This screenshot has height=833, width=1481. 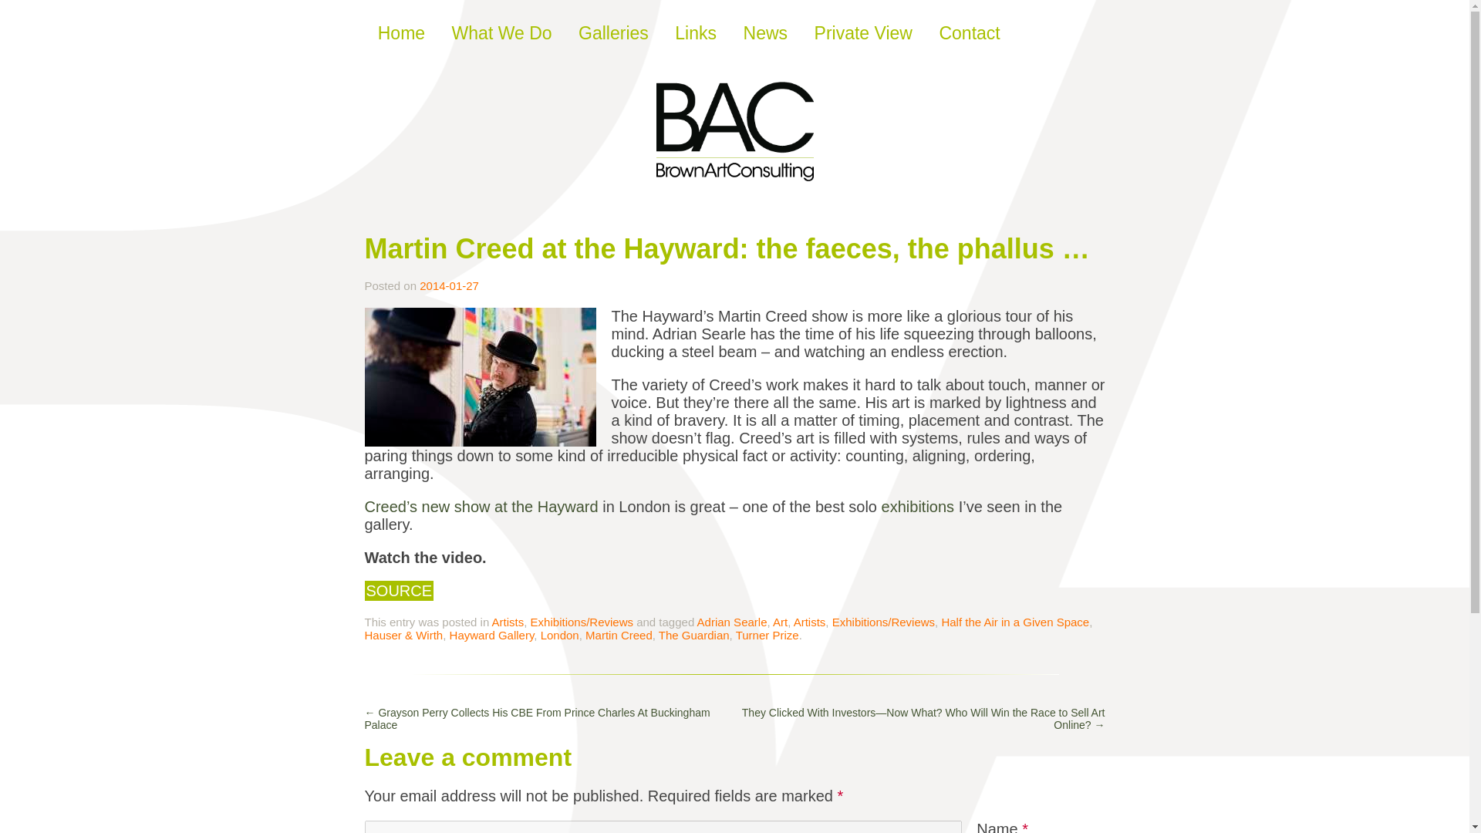 What do you see at coordinates (559, 635) in the screenshot?
I see `London` at bounding box center [559, 635].